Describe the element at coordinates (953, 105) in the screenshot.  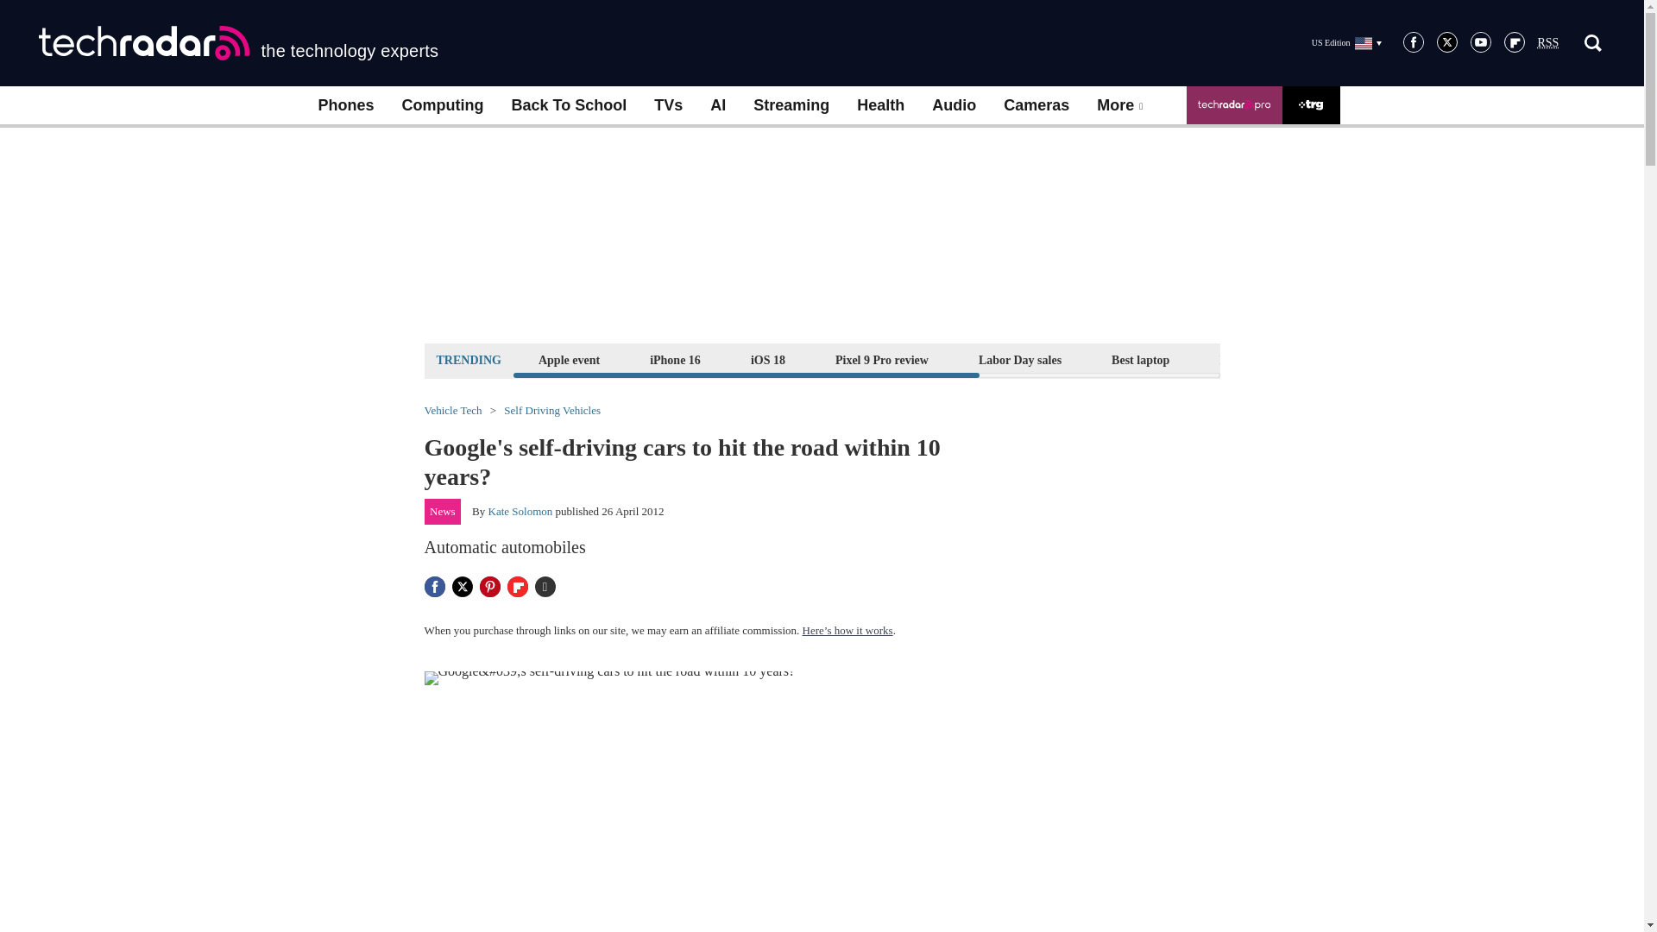
I see `Audio` at that location.